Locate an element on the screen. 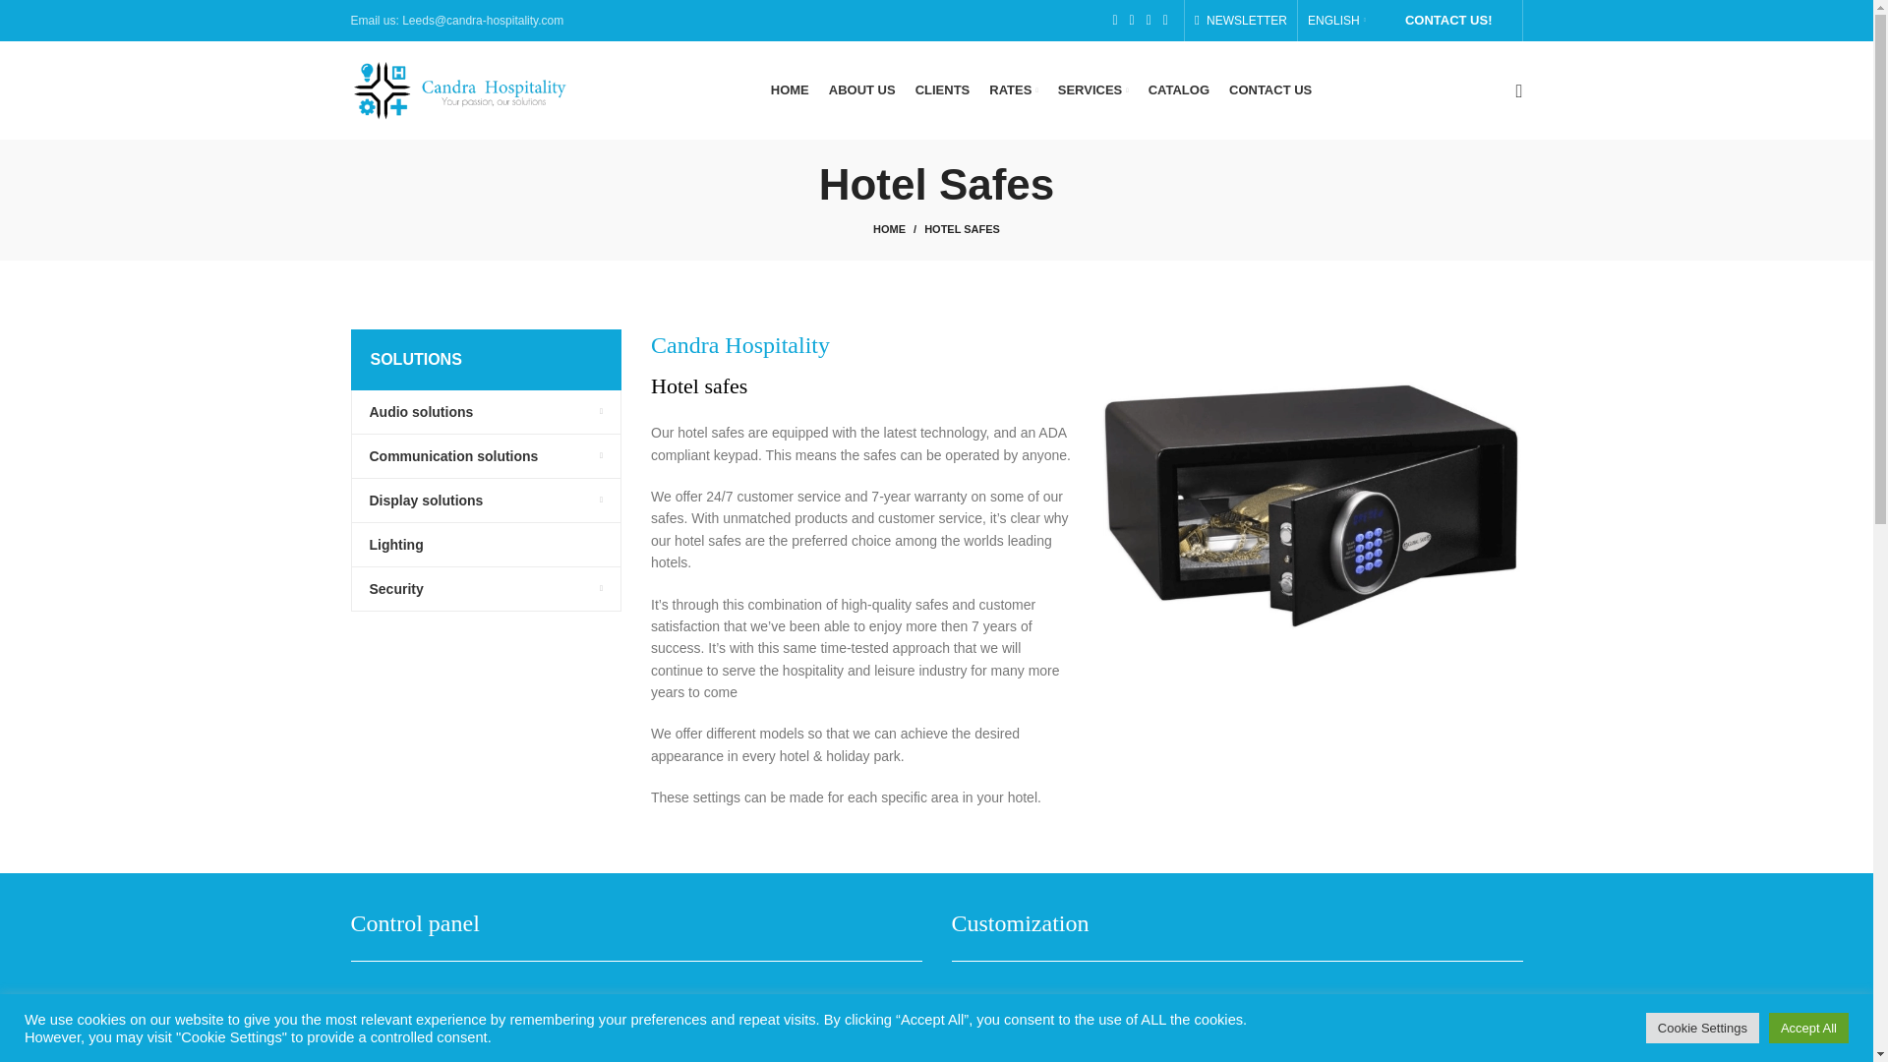 The image size is (1888, 1062). CATALOG is located at coordinates (1178, 90).